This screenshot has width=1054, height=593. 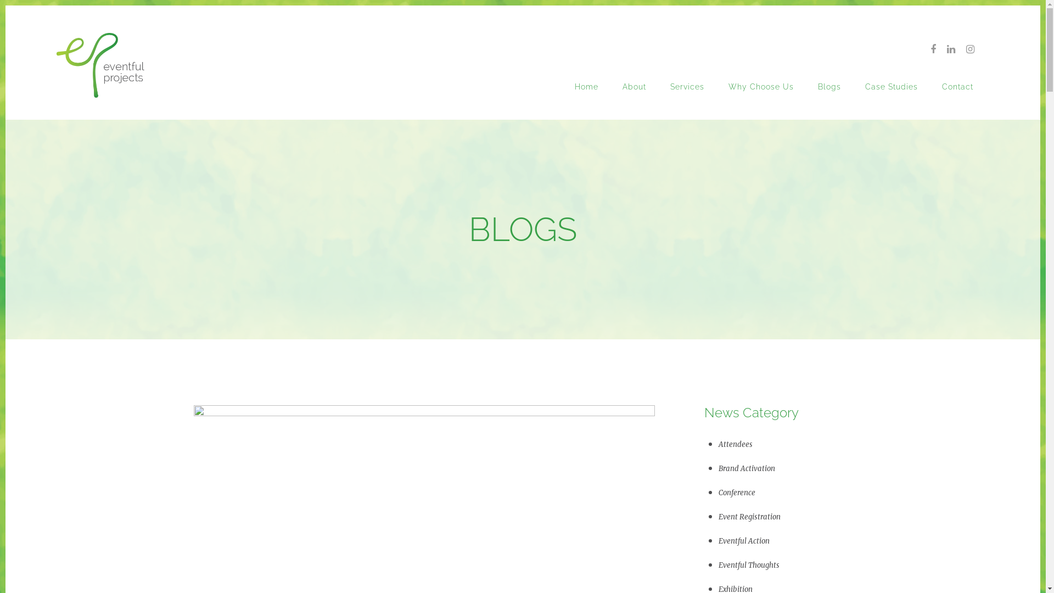 I want to click on Blogs, so click(x=829, y=87).